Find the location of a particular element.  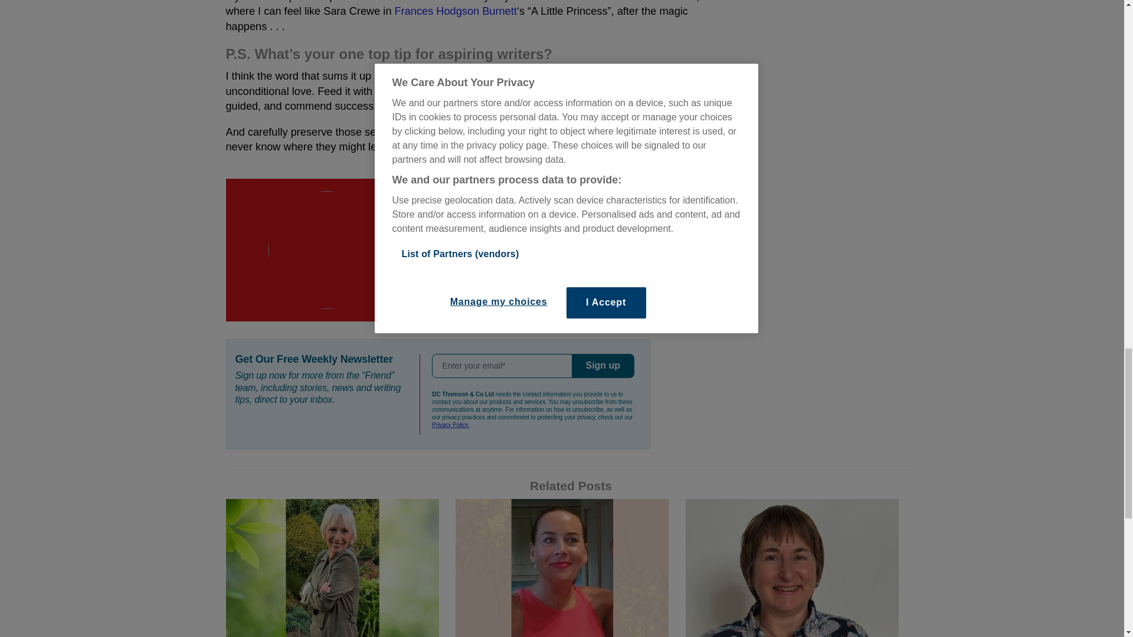

Sign up is located at coordinates (603, 366).